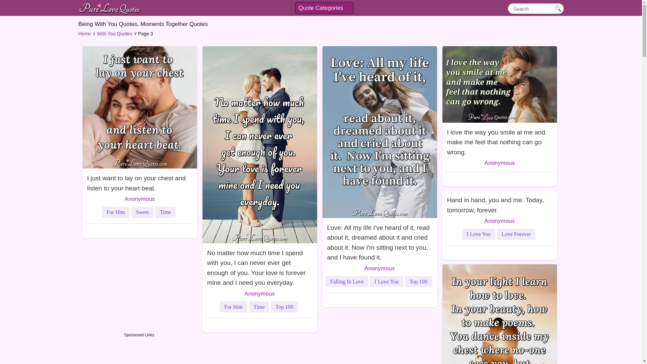 The height and width of the screenshot is (364, 647). Describe the element at coordinates (259, 266) in the screenshot. I see `see quote` at that location.